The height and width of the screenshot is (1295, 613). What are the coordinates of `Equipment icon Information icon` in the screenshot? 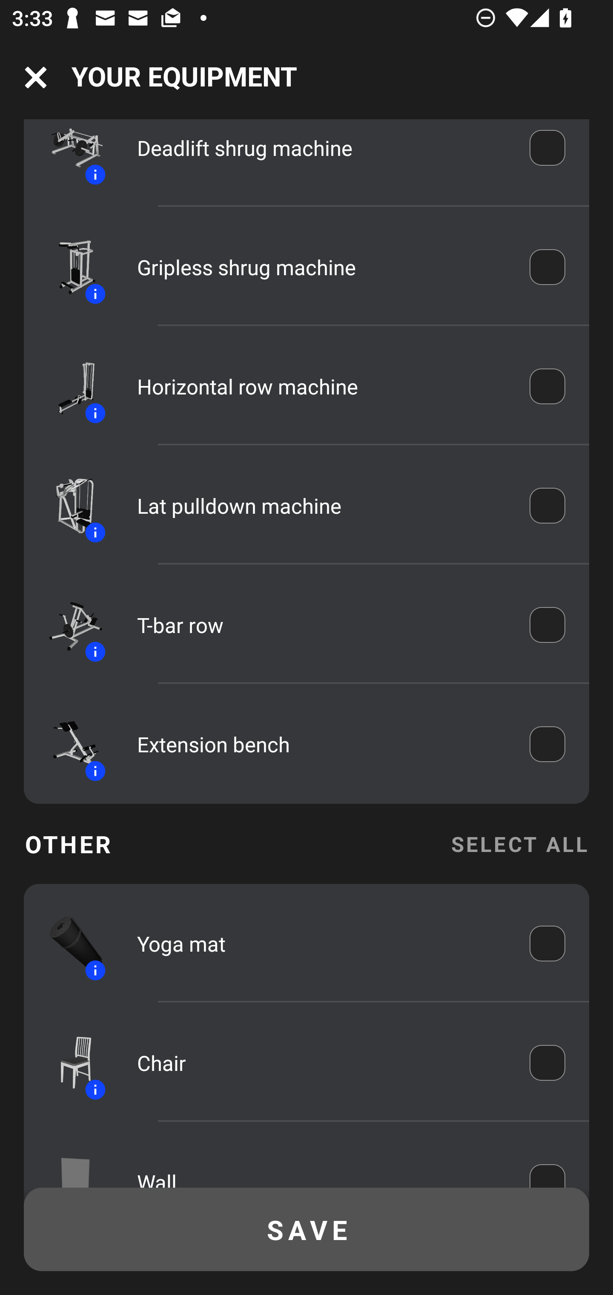 It's located at (69, 1062).